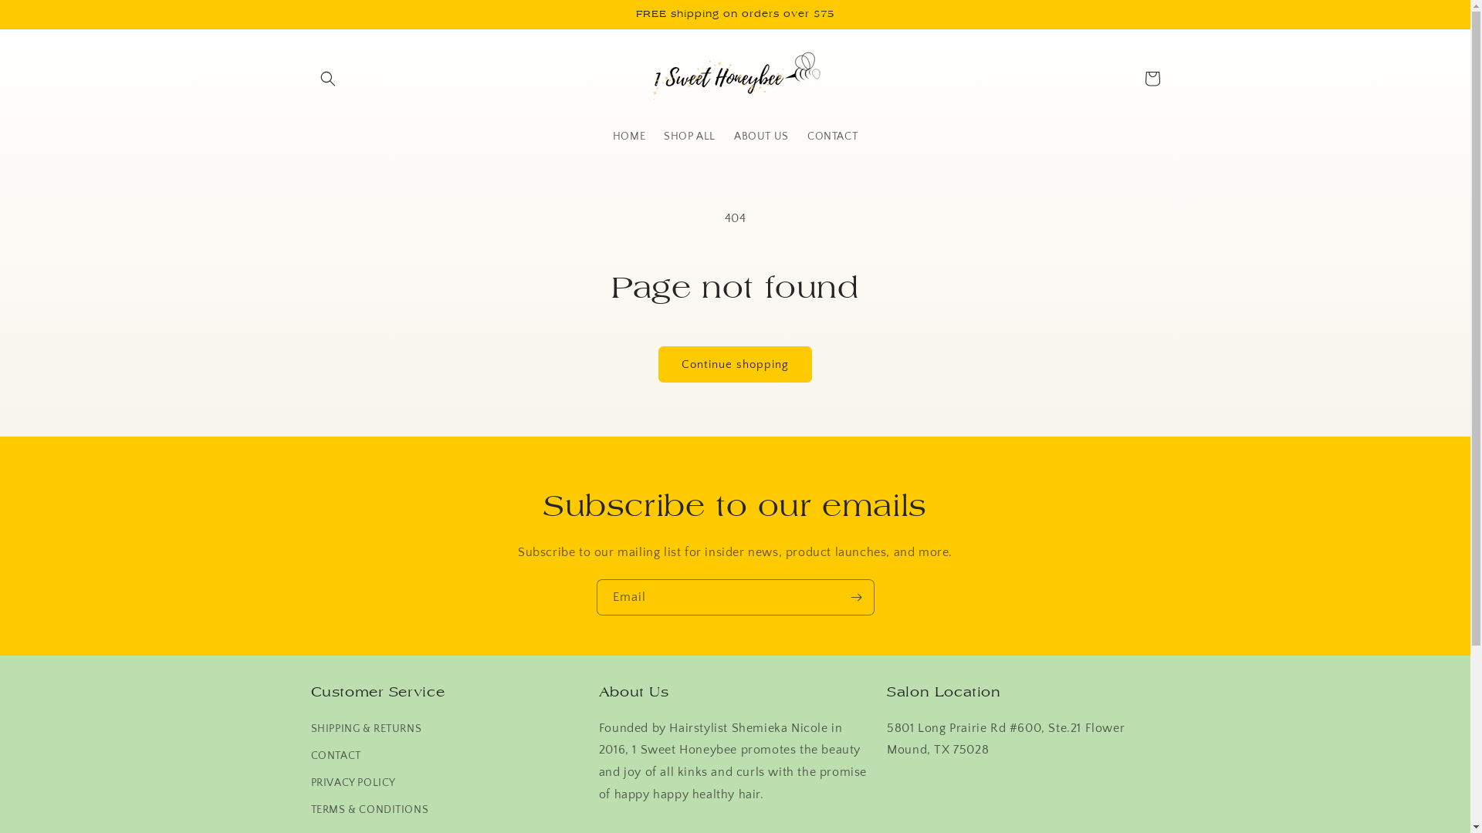 Image resolution: width=1482 pixels, height=833 pixels. I want to click on CONTACT, so click(832, 136).